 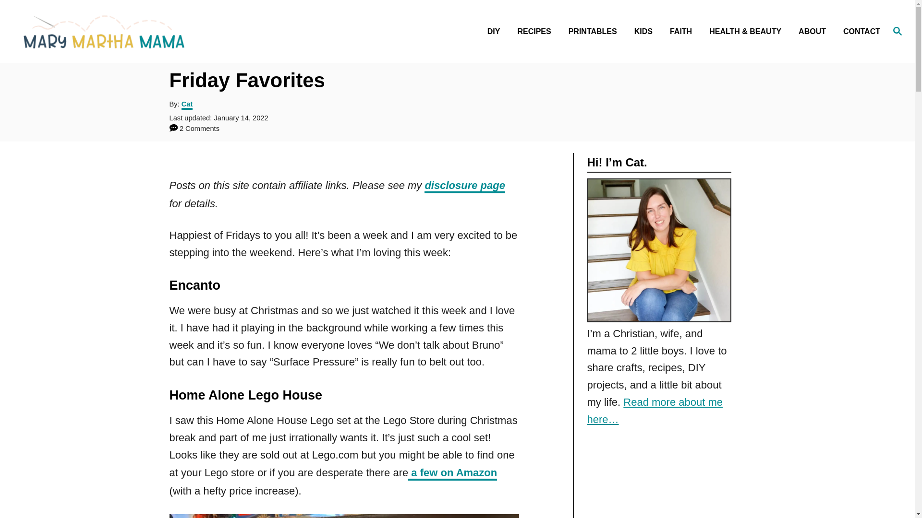 What do you see at coordinates (130, 31) in the screenshot?
I see `Mary Martha Mama` at bounding box center [130, 31].